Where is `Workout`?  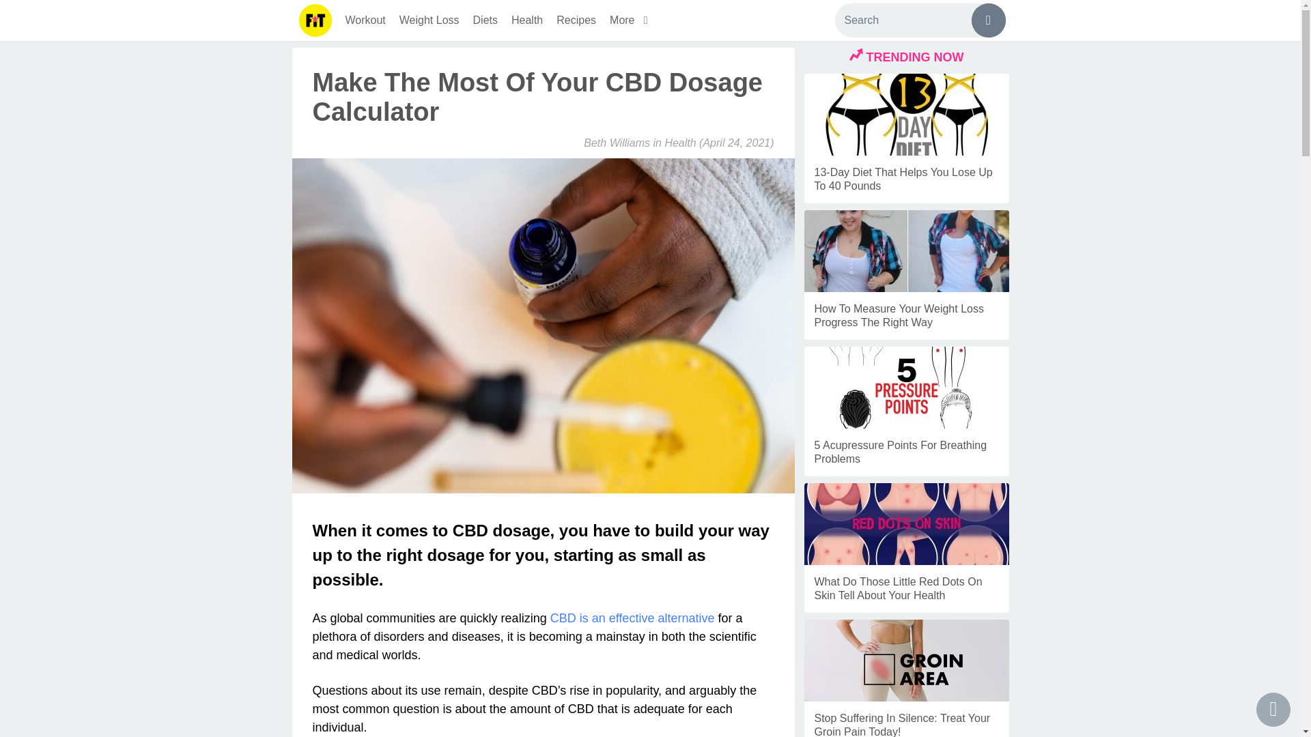
Workout is located at coordinates (365, 20).